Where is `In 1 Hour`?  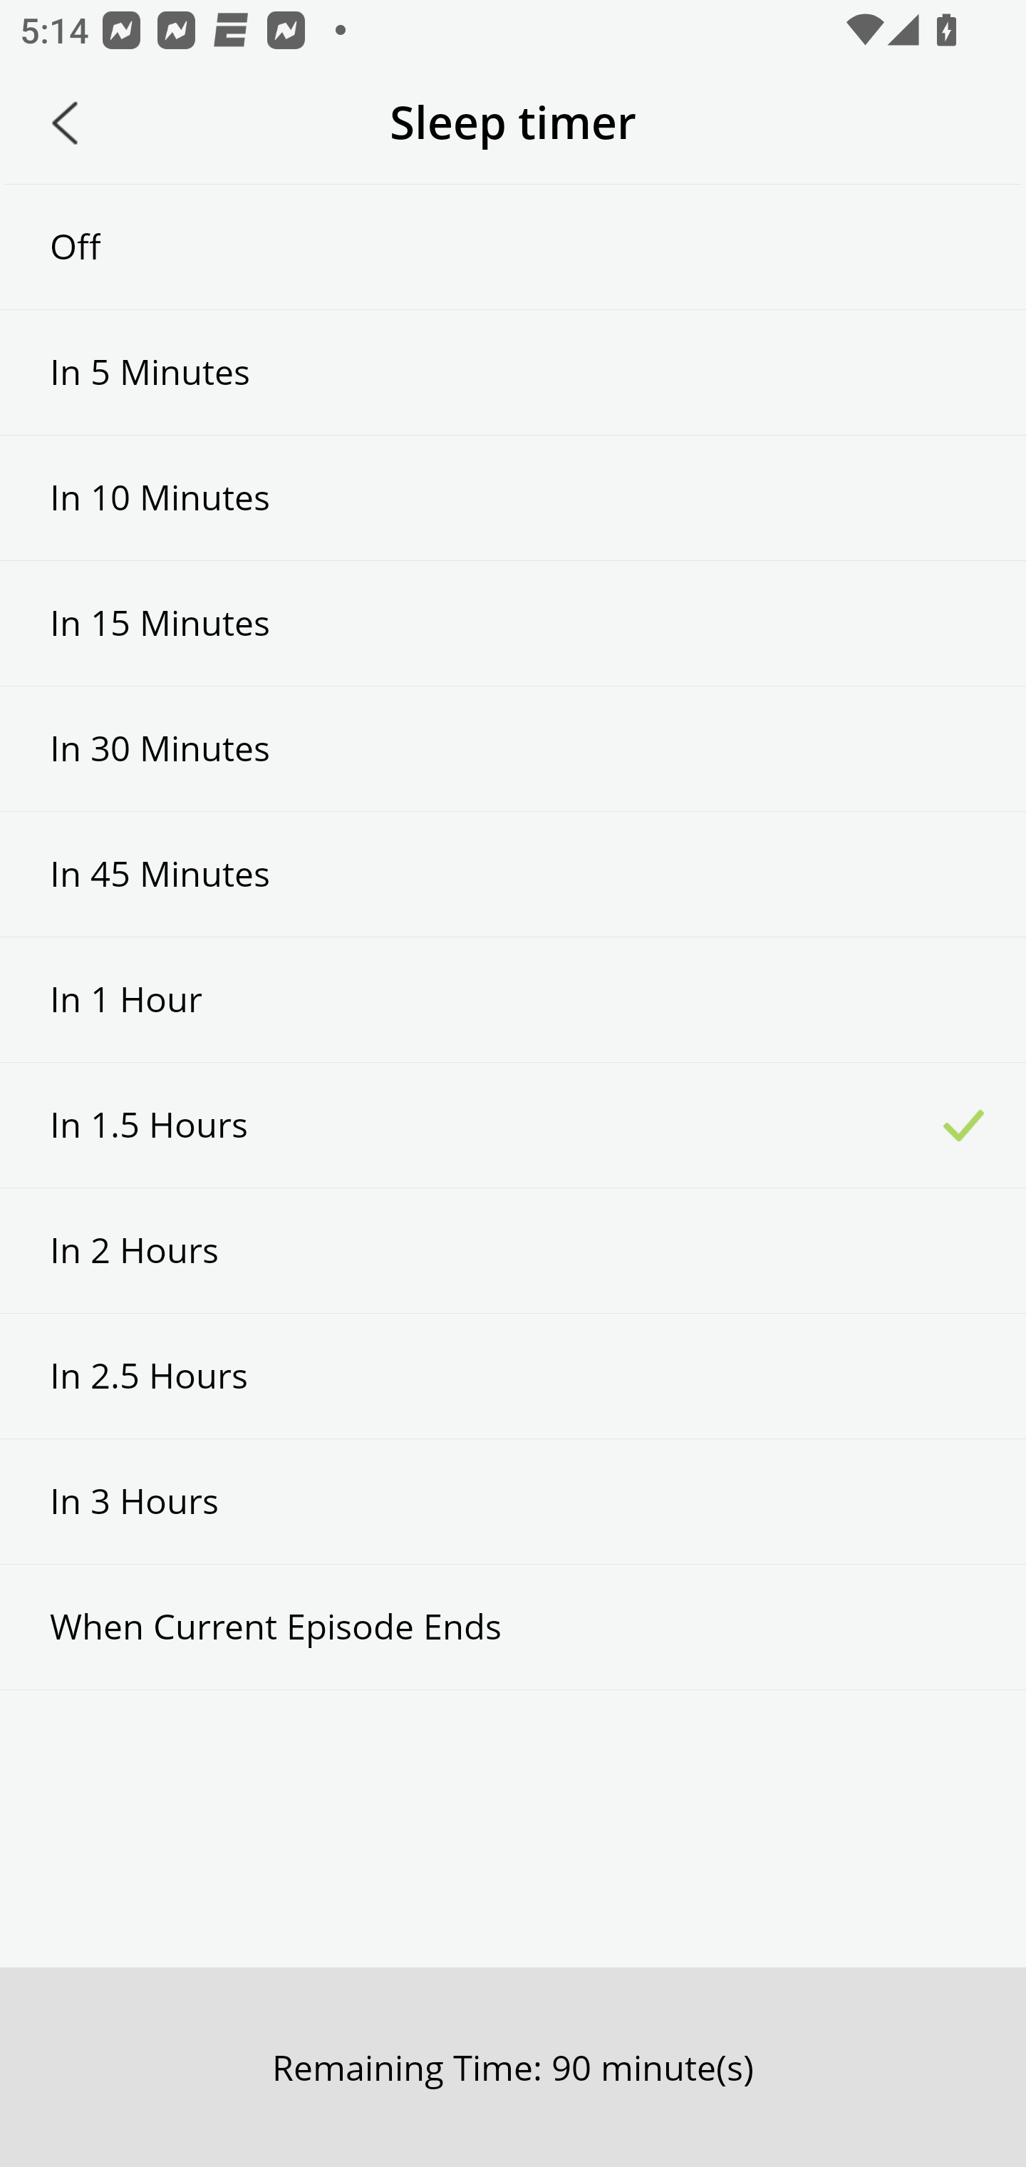 In 1 Hour is located at coordinates (513, 999).